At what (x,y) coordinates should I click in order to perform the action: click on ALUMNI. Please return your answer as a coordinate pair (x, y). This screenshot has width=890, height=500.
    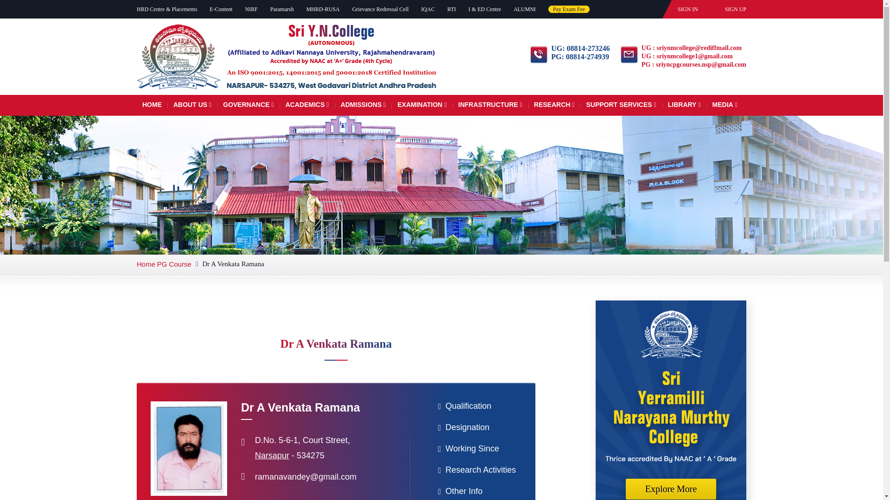
    Looking at the image, I should click on (524, 9).